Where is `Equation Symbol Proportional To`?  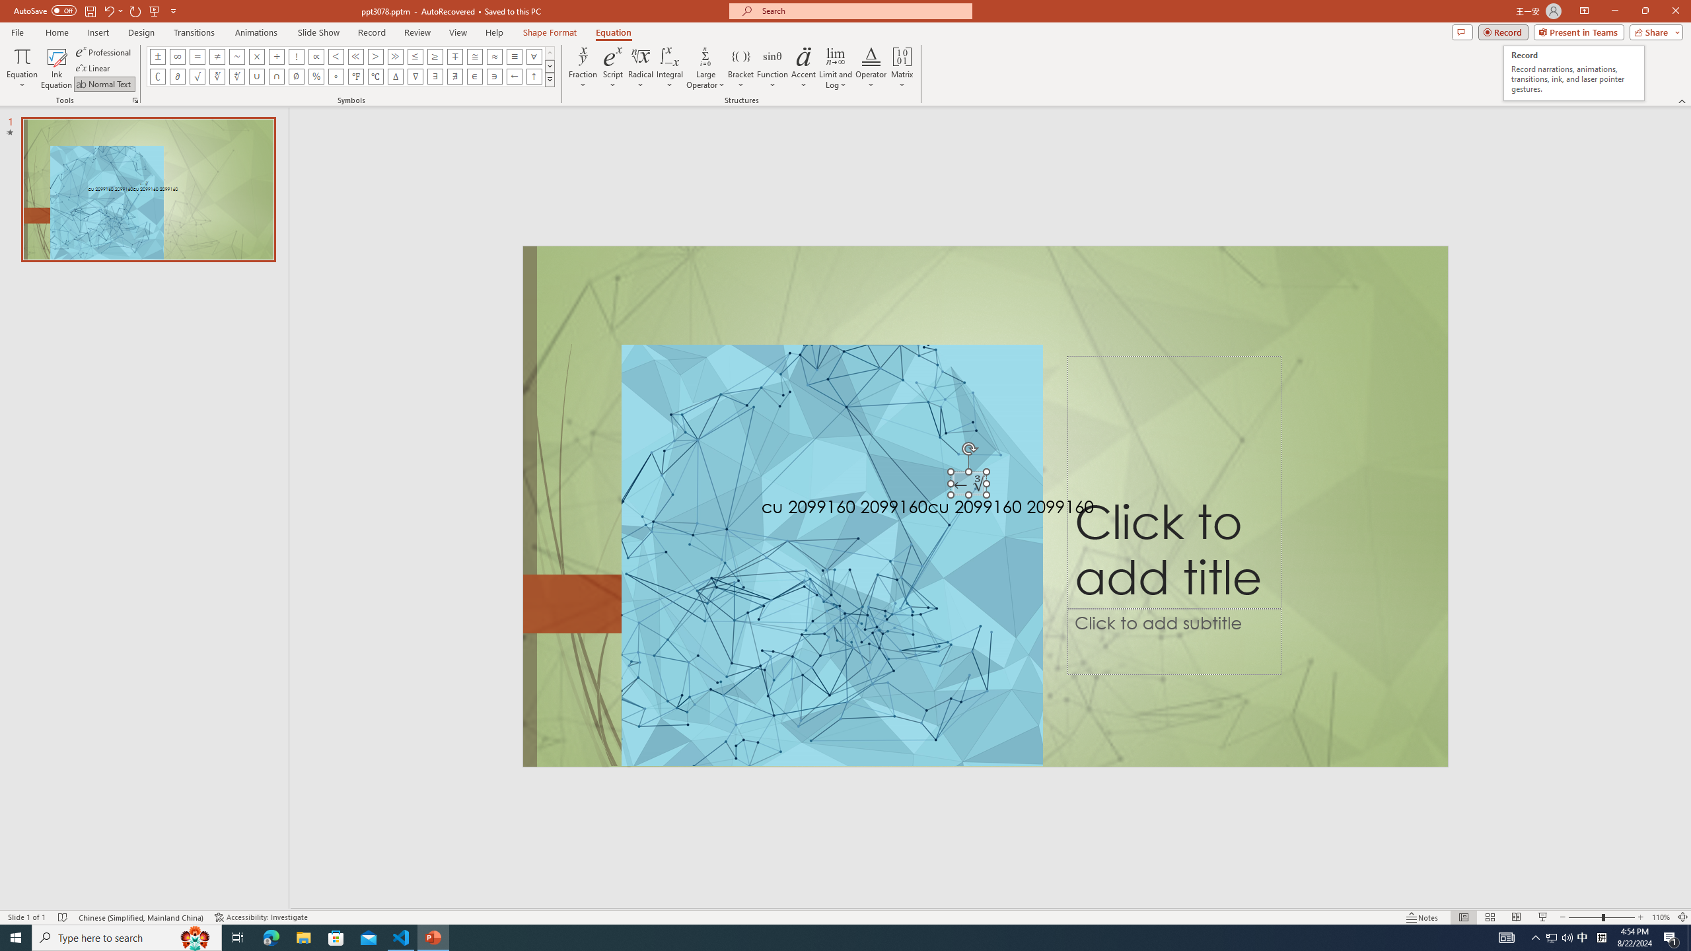 Equation Symbol Proportional To is located at coordinates (316, 56).